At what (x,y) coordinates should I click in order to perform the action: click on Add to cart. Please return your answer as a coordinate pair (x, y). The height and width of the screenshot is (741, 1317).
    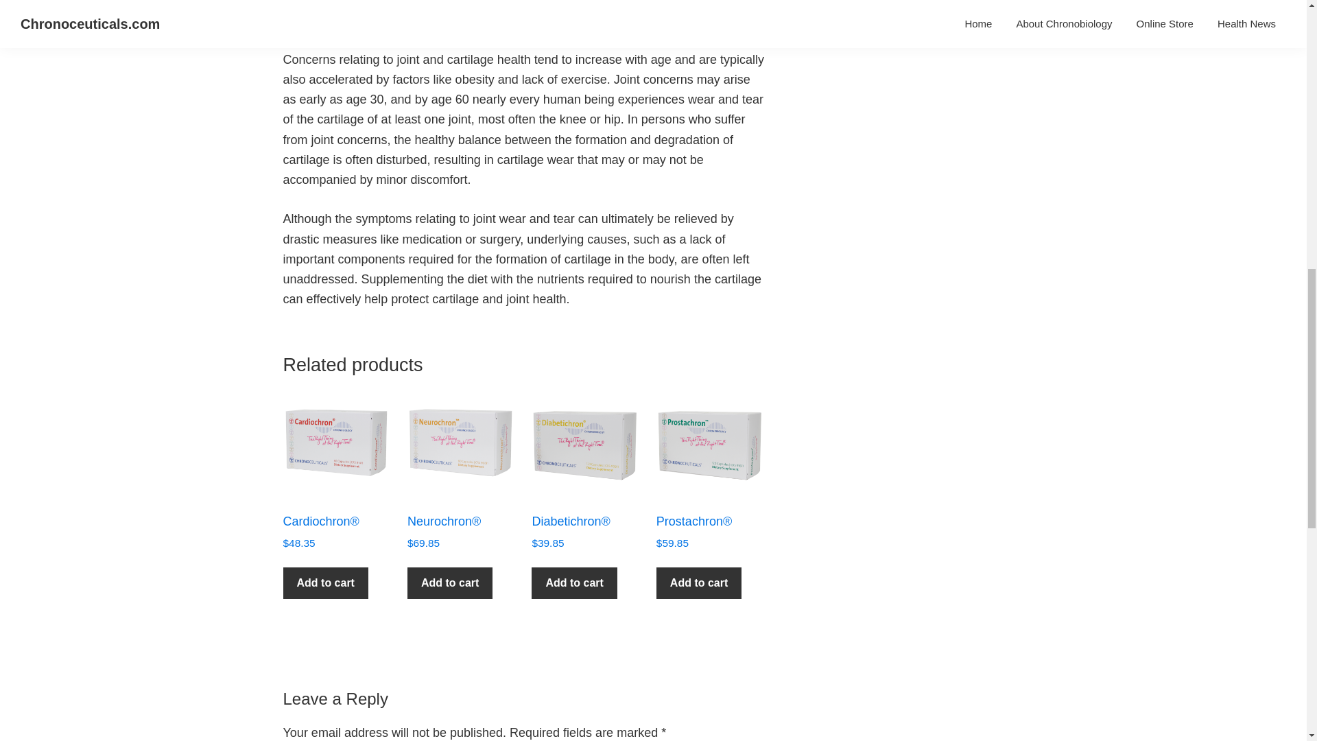
    Looking at the image, I should click on (450, 583).